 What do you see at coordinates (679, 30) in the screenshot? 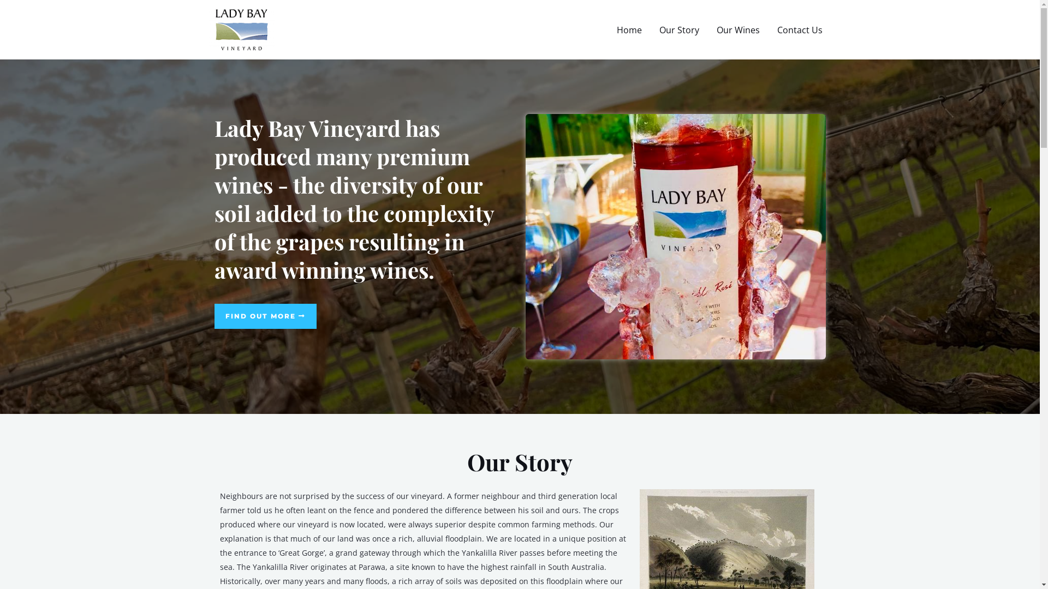
I see `Our Story` at bounding box center [679, 30].